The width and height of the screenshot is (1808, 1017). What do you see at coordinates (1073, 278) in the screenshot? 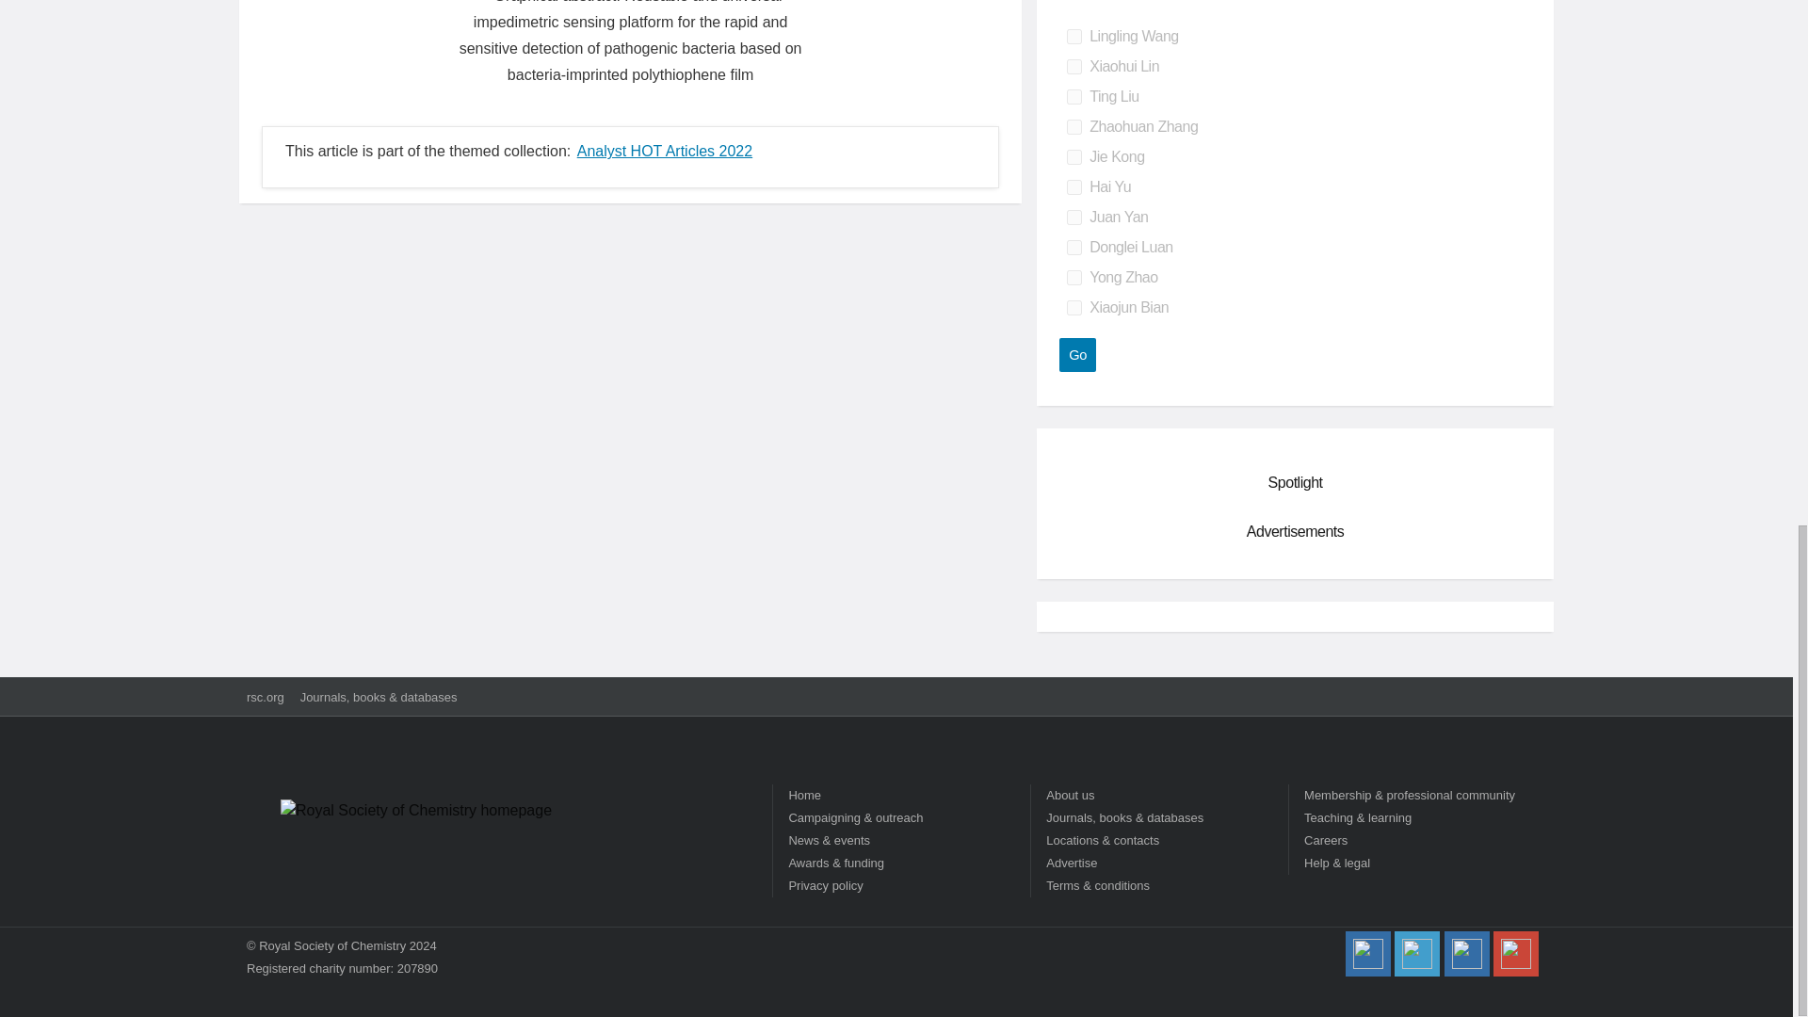
I see `on` at bounding box center [1073, 278].